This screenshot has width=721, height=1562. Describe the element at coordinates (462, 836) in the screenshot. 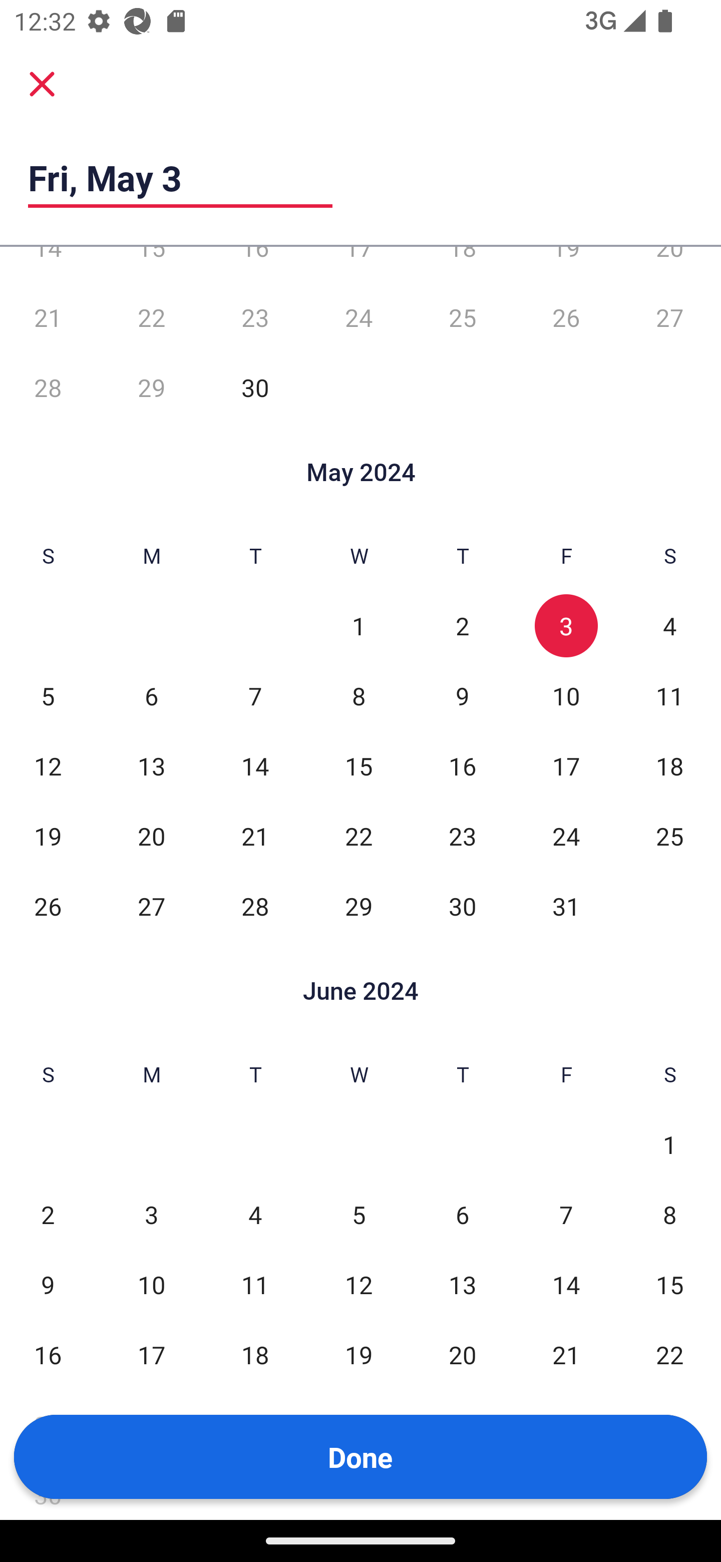

I see `23 Thu, May 23, Not Selected` at that location.